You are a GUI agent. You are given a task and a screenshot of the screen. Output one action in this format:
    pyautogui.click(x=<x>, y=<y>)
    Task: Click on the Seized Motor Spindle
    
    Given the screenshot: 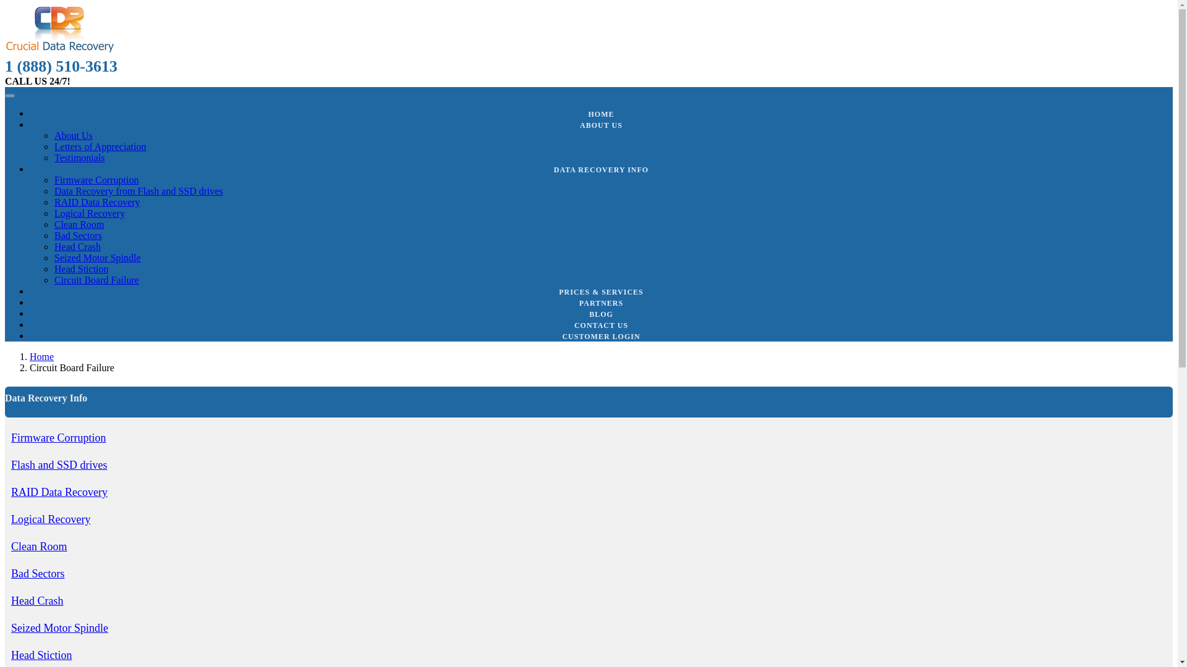 What is the action you would take?
    pyautogui.click(x=98, y=258)
    